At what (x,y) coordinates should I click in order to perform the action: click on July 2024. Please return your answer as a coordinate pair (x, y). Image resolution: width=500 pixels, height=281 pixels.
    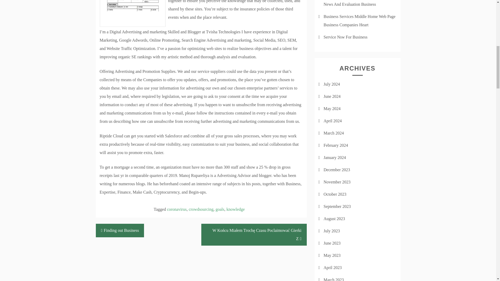
    Looking at the image, I should click on (332, 84).